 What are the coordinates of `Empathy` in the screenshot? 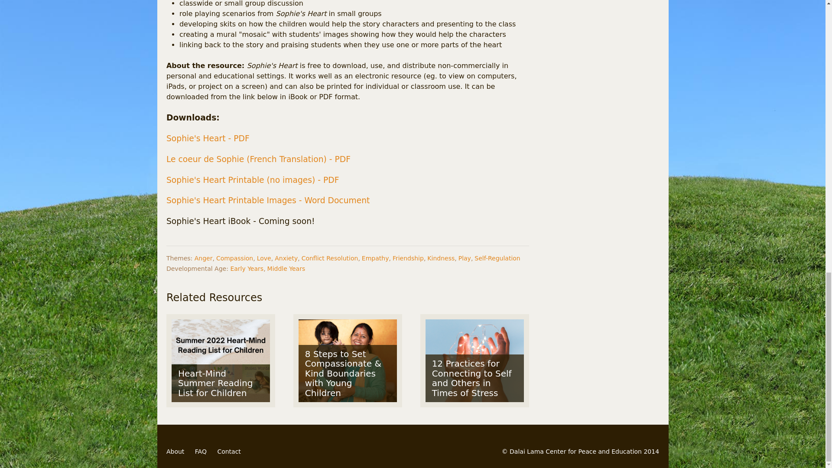 It's located at (375, 258).